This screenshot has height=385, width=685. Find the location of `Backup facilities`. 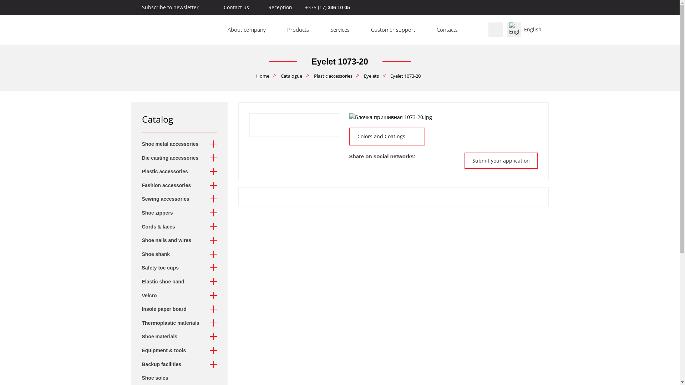

Backup facilities is located at coordinates (166, 365).